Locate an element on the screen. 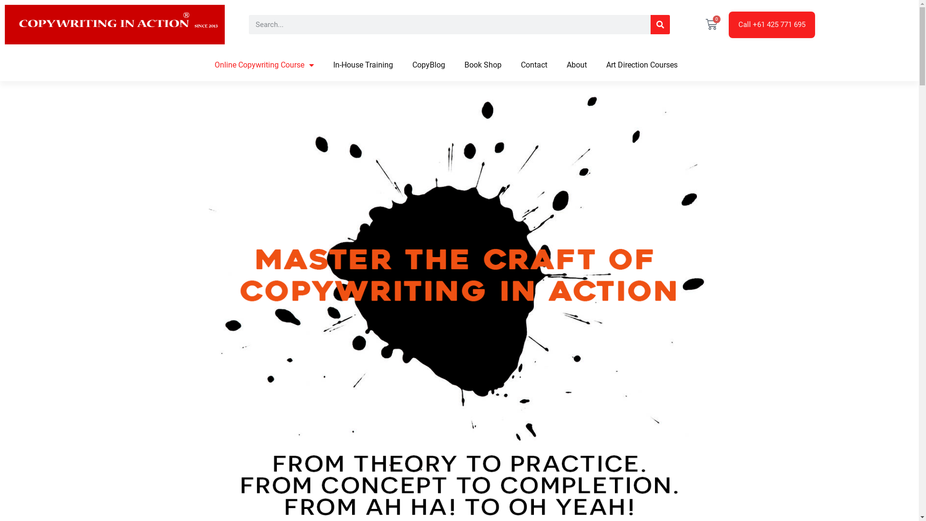 This screenshot has width=926, height=521. Contact is located at coordinates (534, 65).